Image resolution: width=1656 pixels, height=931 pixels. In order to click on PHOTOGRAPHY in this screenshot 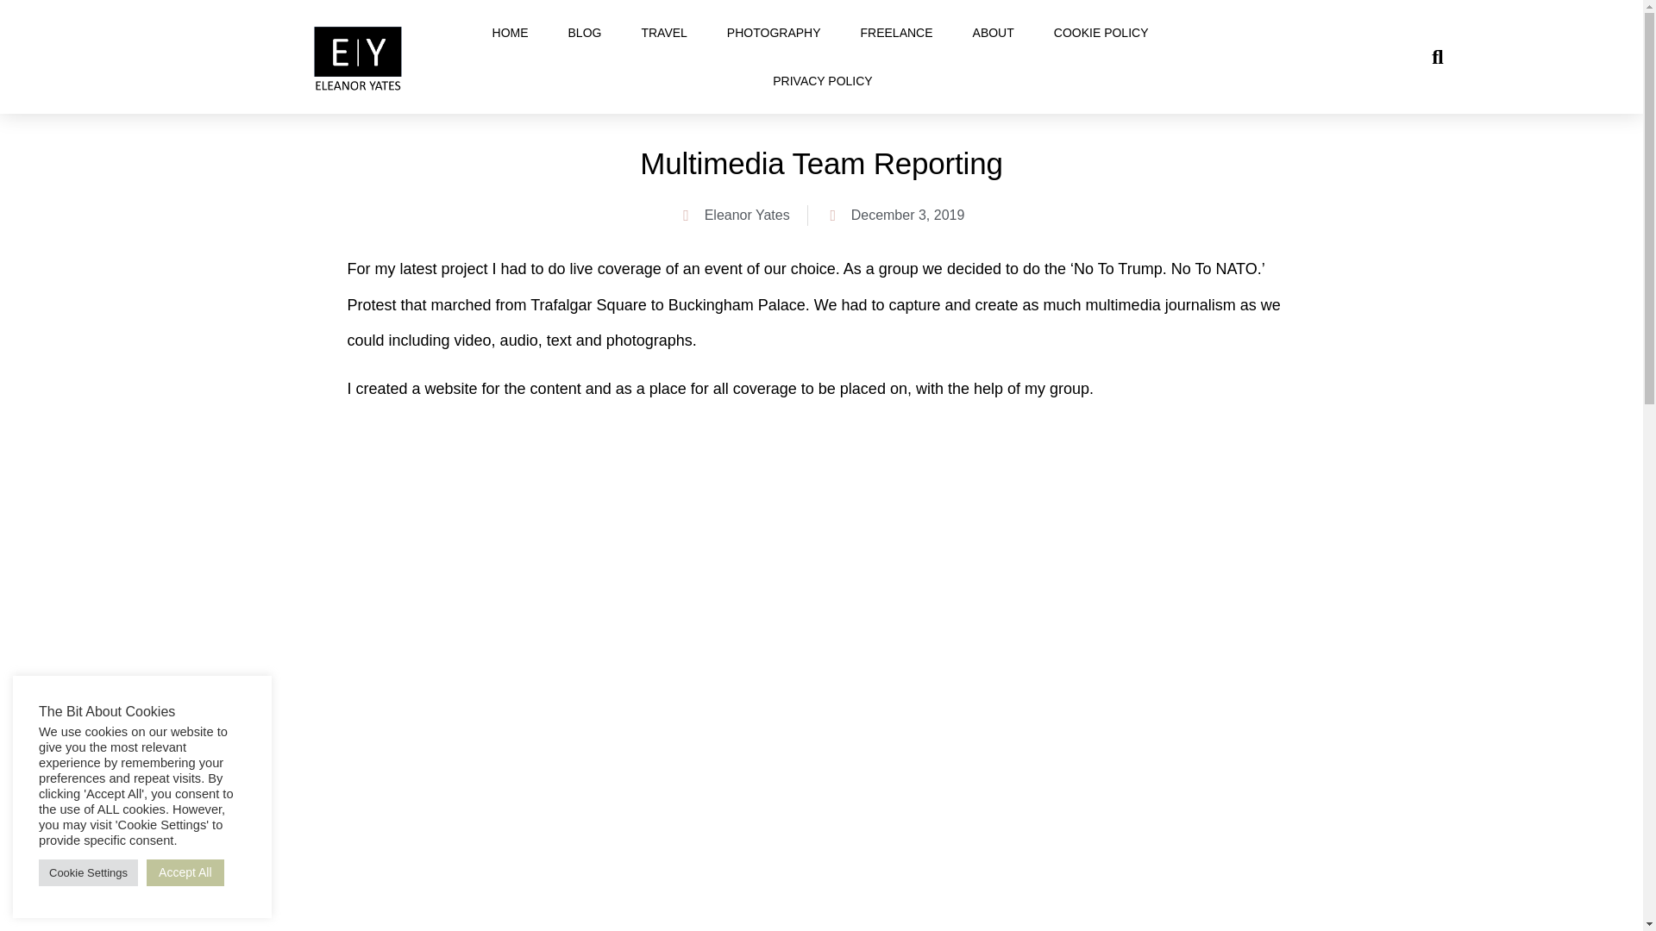, I will do `click(774, 32)`.